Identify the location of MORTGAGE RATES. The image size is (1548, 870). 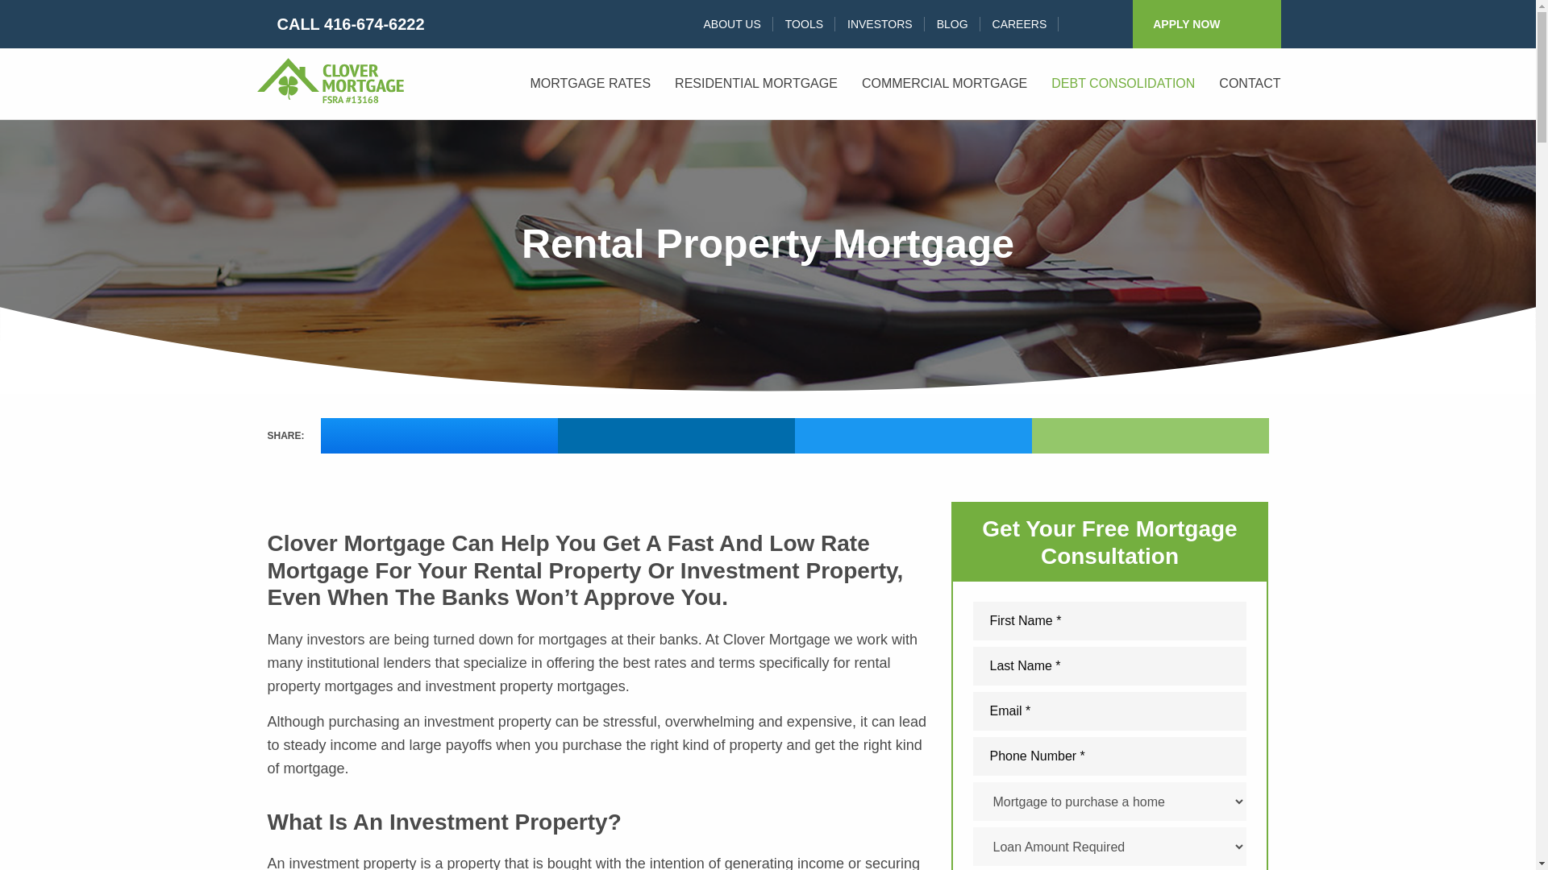
(589, 83).